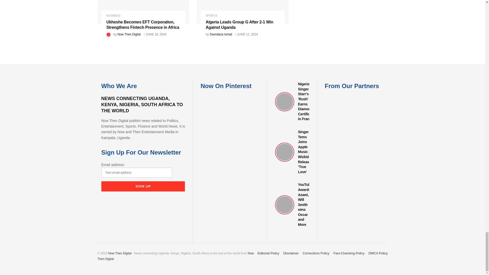  What do you see at coordinates (292, 102) in the screenshot?
I see `Nigerian Singer Ayra Starr` at bounding box center [292, 102].